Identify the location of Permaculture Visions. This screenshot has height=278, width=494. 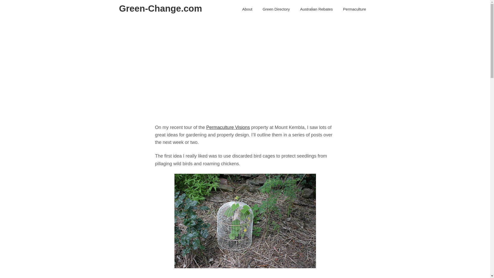
(228, 127).